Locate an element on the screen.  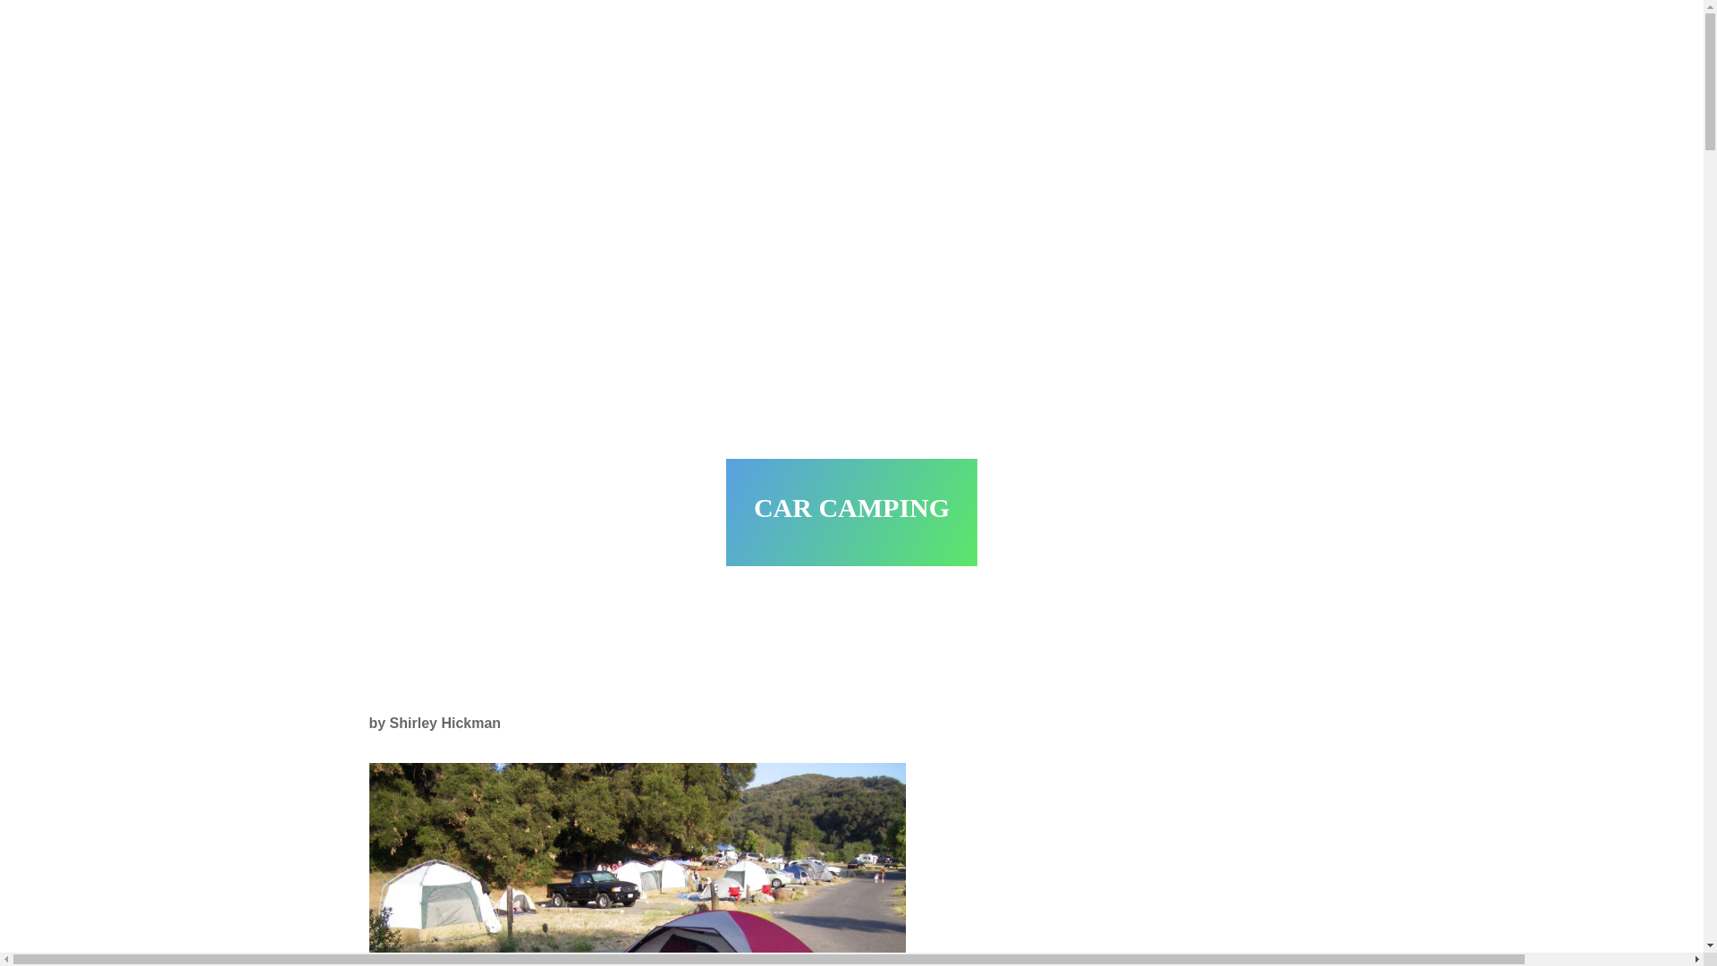
BLOG is located at coordinates (823, 185).